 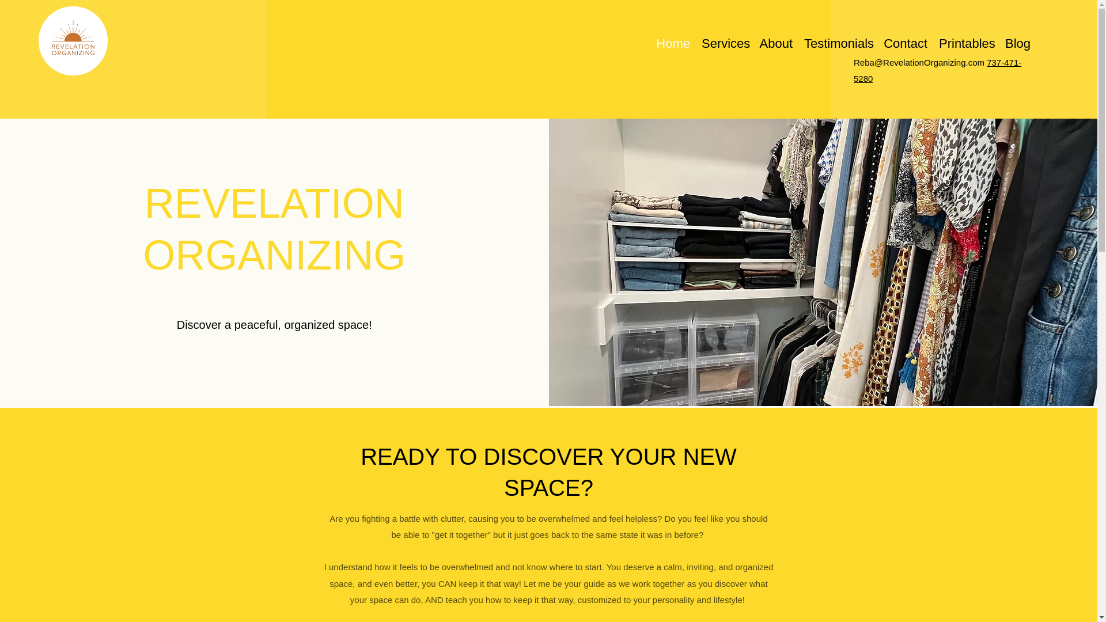 What do you see at coordinates (724, 41) in the screenshot?
I see `Services` at bounding box center [724, 41].